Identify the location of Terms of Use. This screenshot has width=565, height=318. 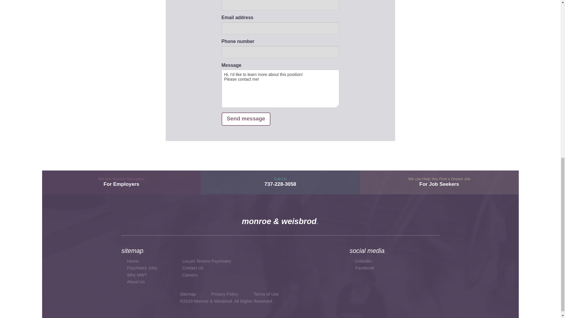
(207, 261).